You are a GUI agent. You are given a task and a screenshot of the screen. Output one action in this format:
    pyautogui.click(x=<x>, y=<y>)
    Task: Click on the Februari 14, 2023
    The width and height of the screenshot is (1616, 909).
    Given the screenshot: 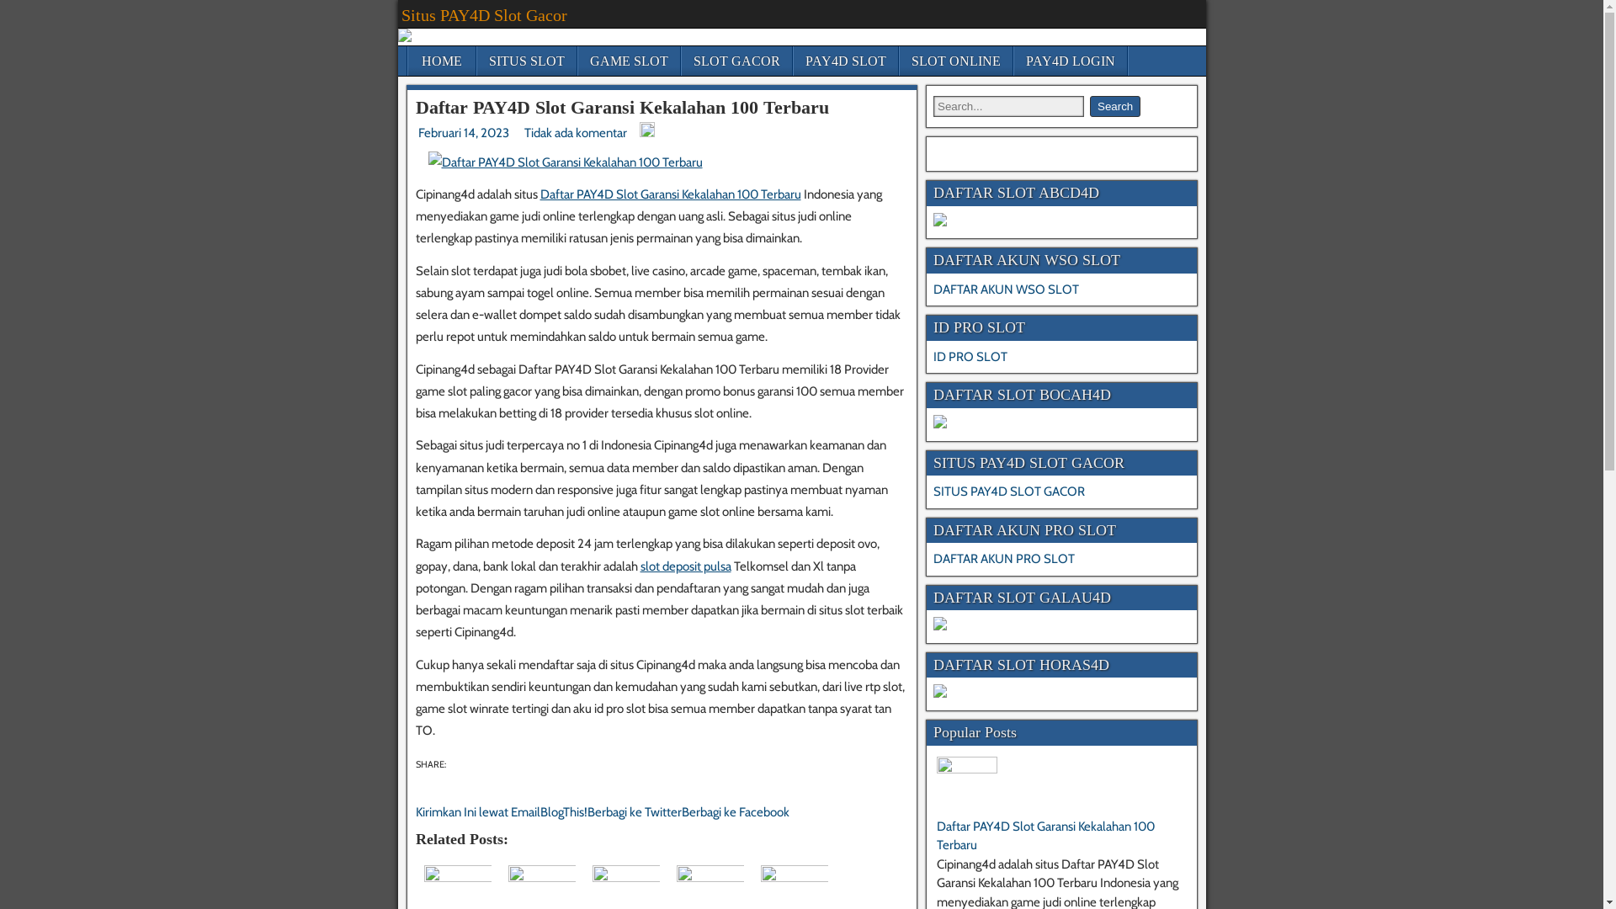 What is the action you would take?
    pyautogui.click(x=463, y=133)
    